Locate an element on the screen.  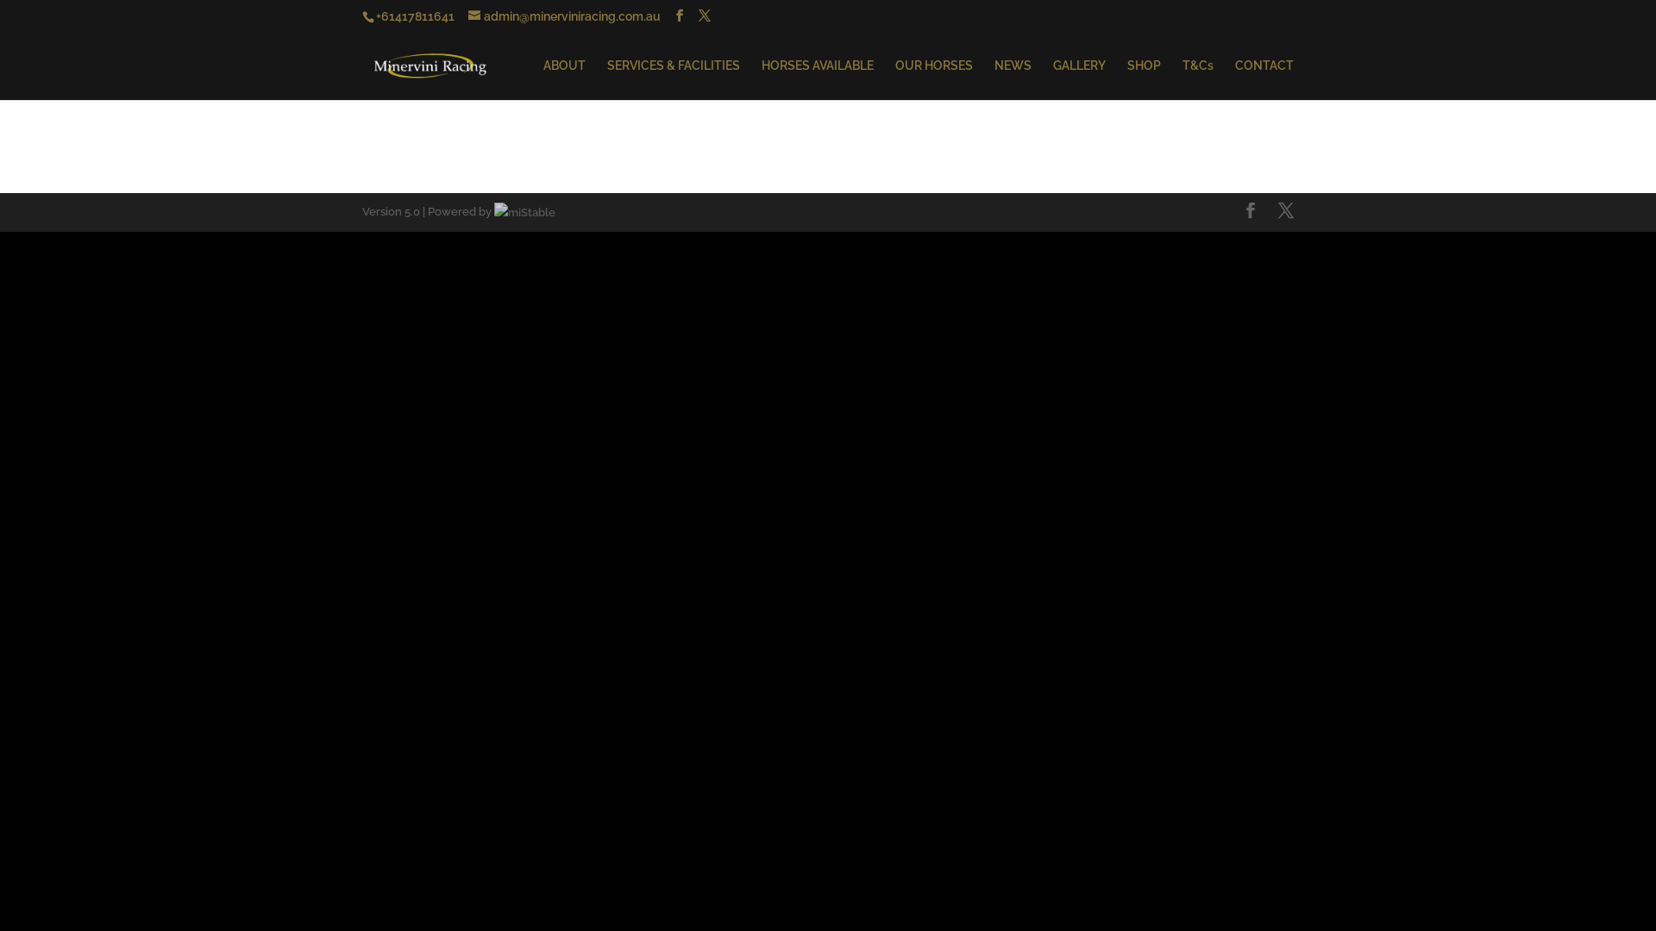
admin@minerviniracing.com.au is located at coordinates (564, 16).